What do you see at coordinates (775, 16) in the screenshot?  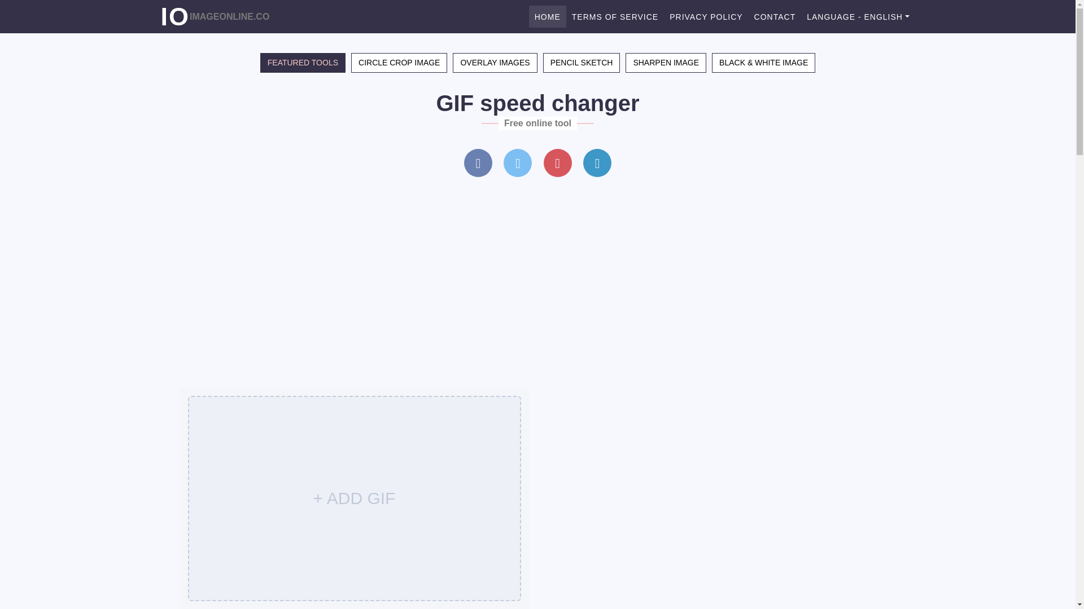 I see `CONTACT` at bounding box center [775, 16].